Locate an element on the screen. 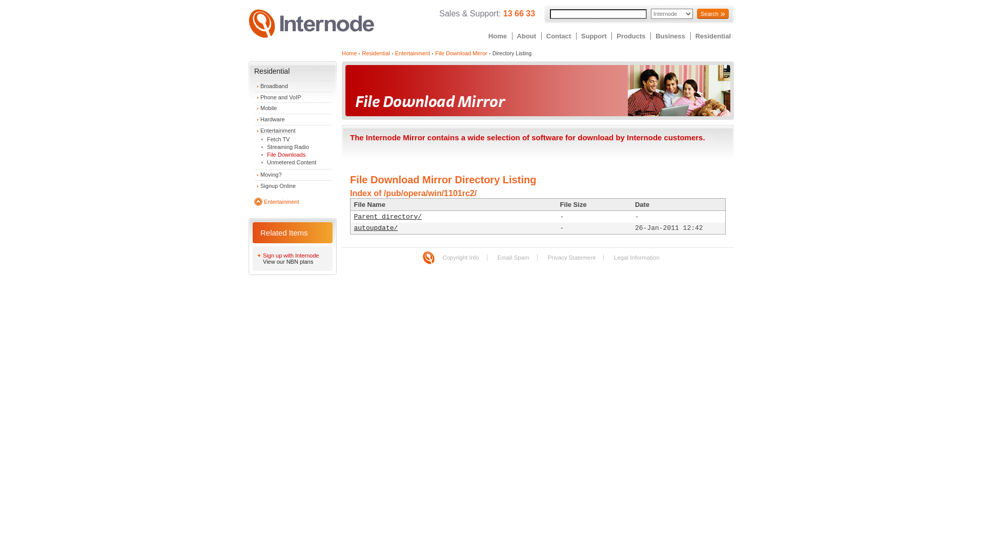 The width and height of the screenshot is (984, 553). Phone and VoIP is located at coordinates (281, 97).